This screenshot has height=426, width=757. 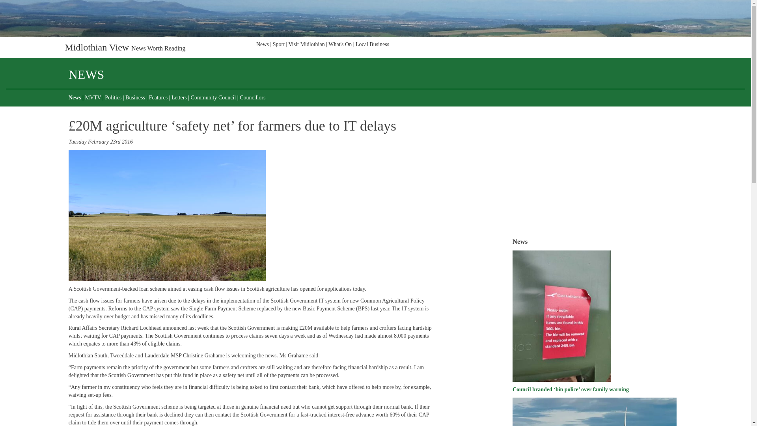 What do you see at coordinates (125, 47) in the screenshot?
I see `Midlothian View News Worth Reading` at bounding box center [125, 47].